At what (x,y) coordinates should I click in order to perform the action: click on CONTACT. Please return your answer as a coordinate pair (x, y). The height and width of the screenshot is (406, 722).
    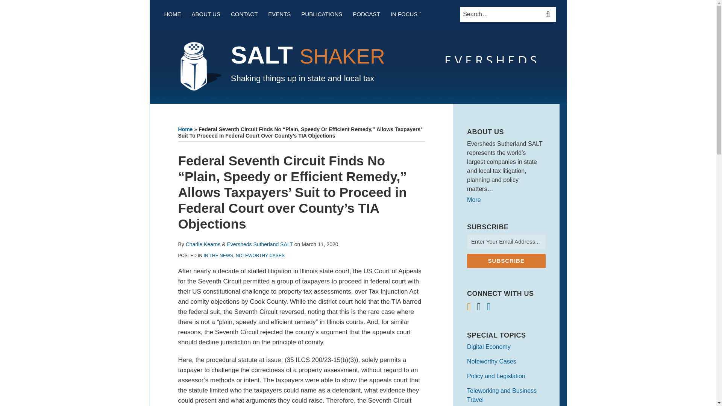
    Looking at the image, I should click on (244, 14).